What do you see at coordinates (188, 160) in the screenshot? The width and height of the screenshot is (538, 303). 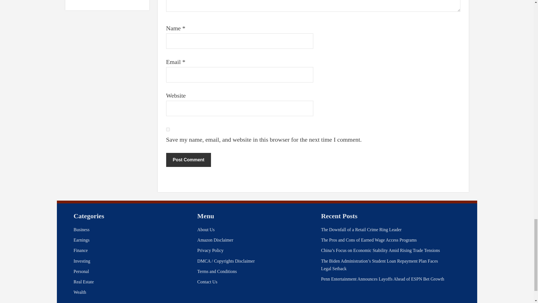 I see `Post Comment` at bounding box center [188, 160].